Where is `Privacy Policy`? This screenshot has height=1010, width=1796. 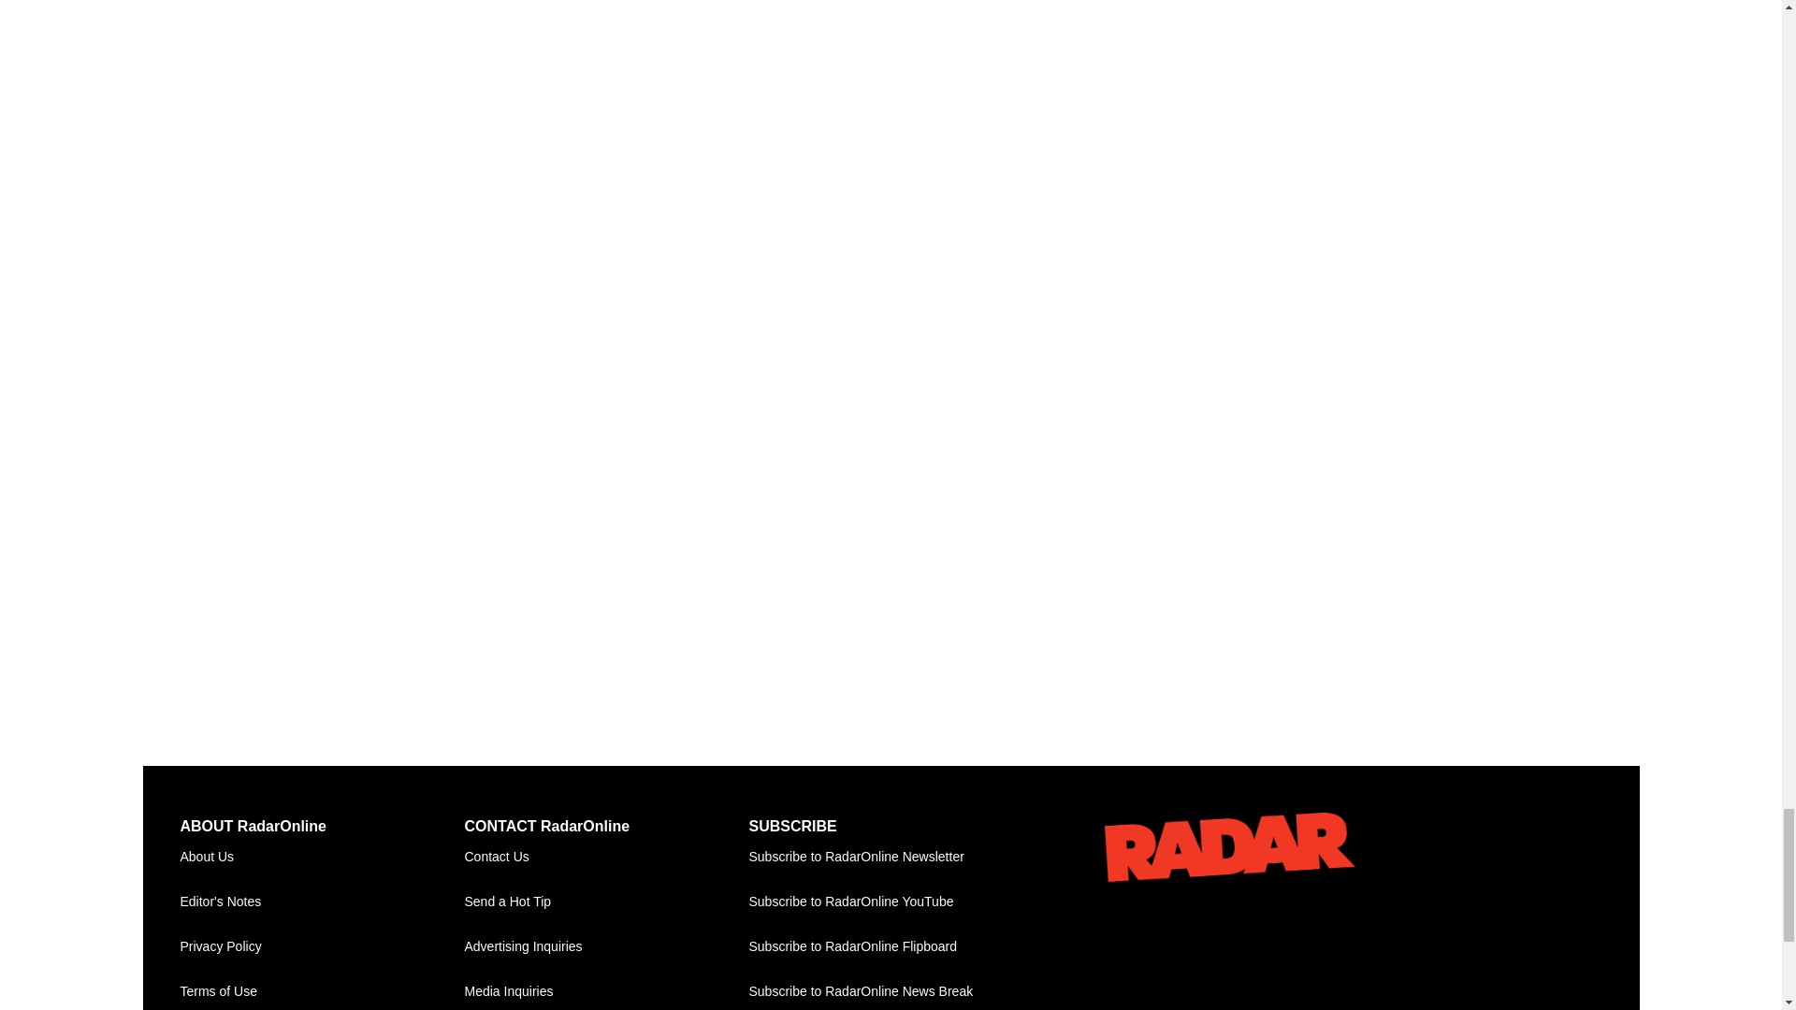
Privacy Policy is located at coordinates (322, 946).